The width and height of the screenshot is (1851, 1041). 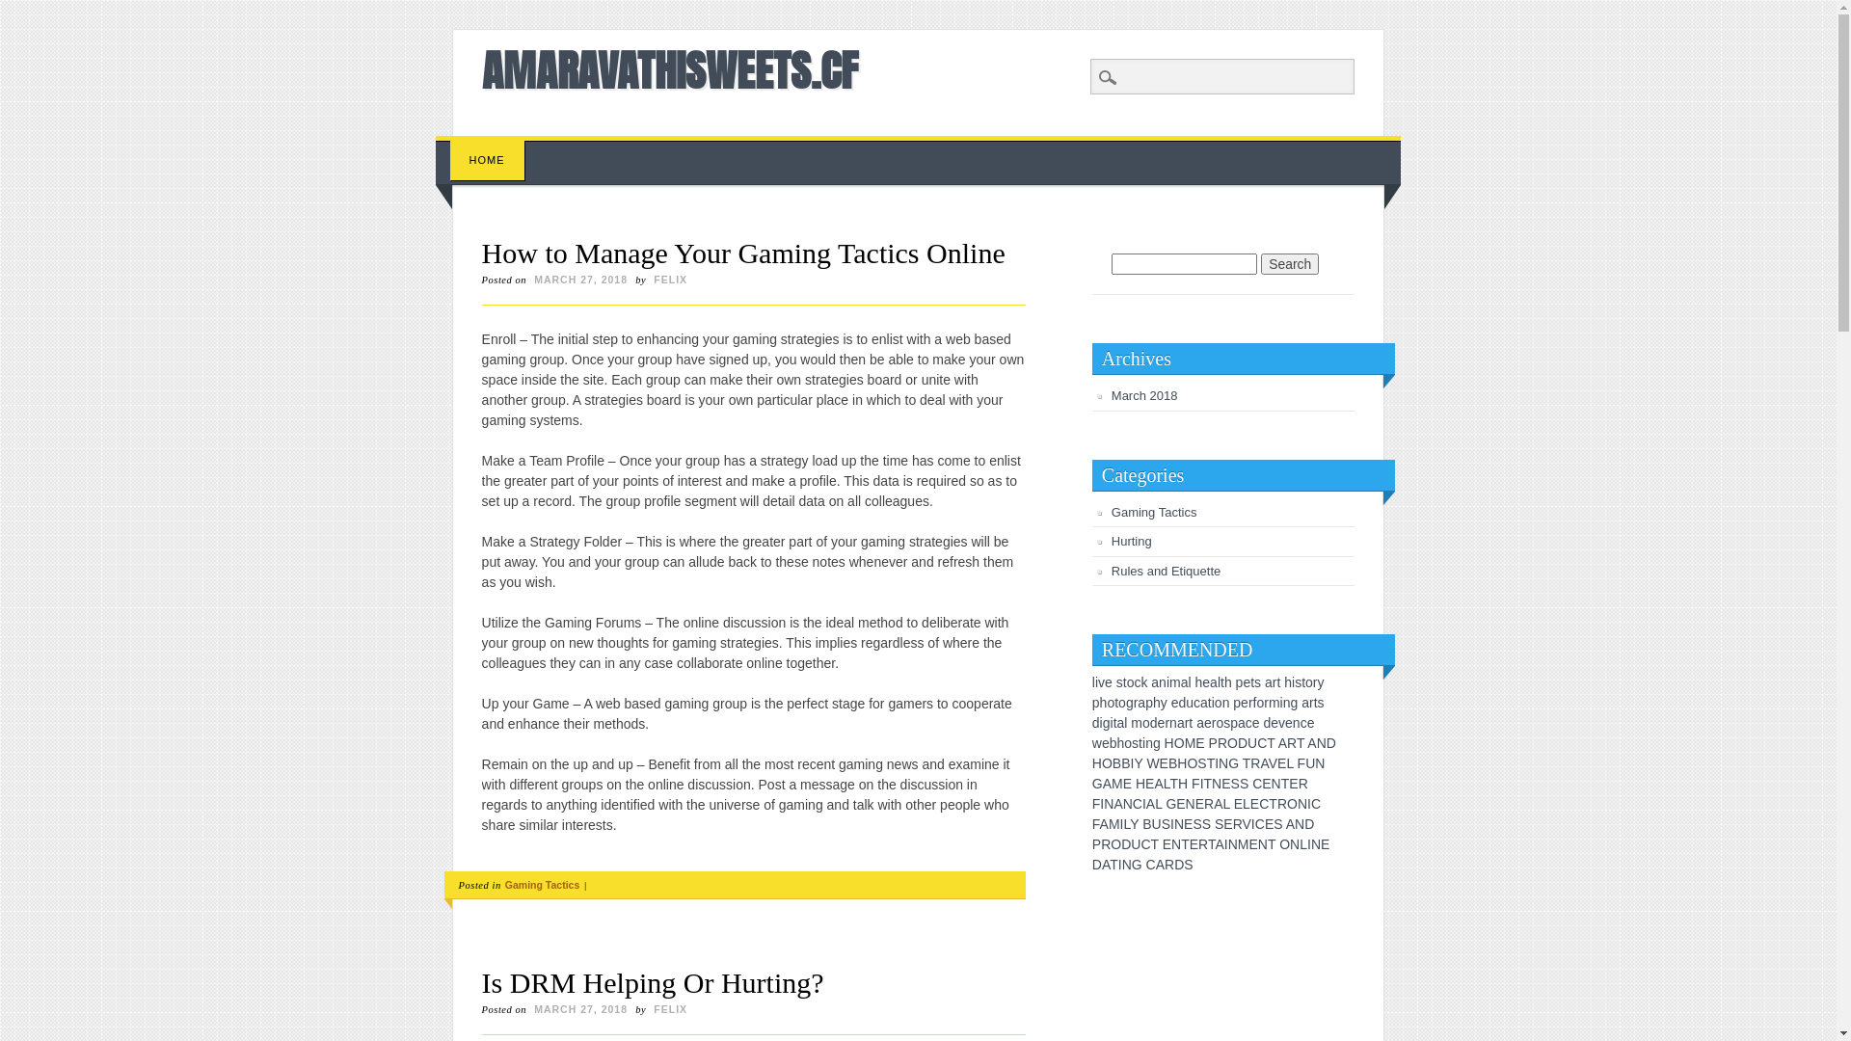 What do you see at coordinates (1226, 784) in the screenshot?
I see `E` at bounding box center [1226, 784].